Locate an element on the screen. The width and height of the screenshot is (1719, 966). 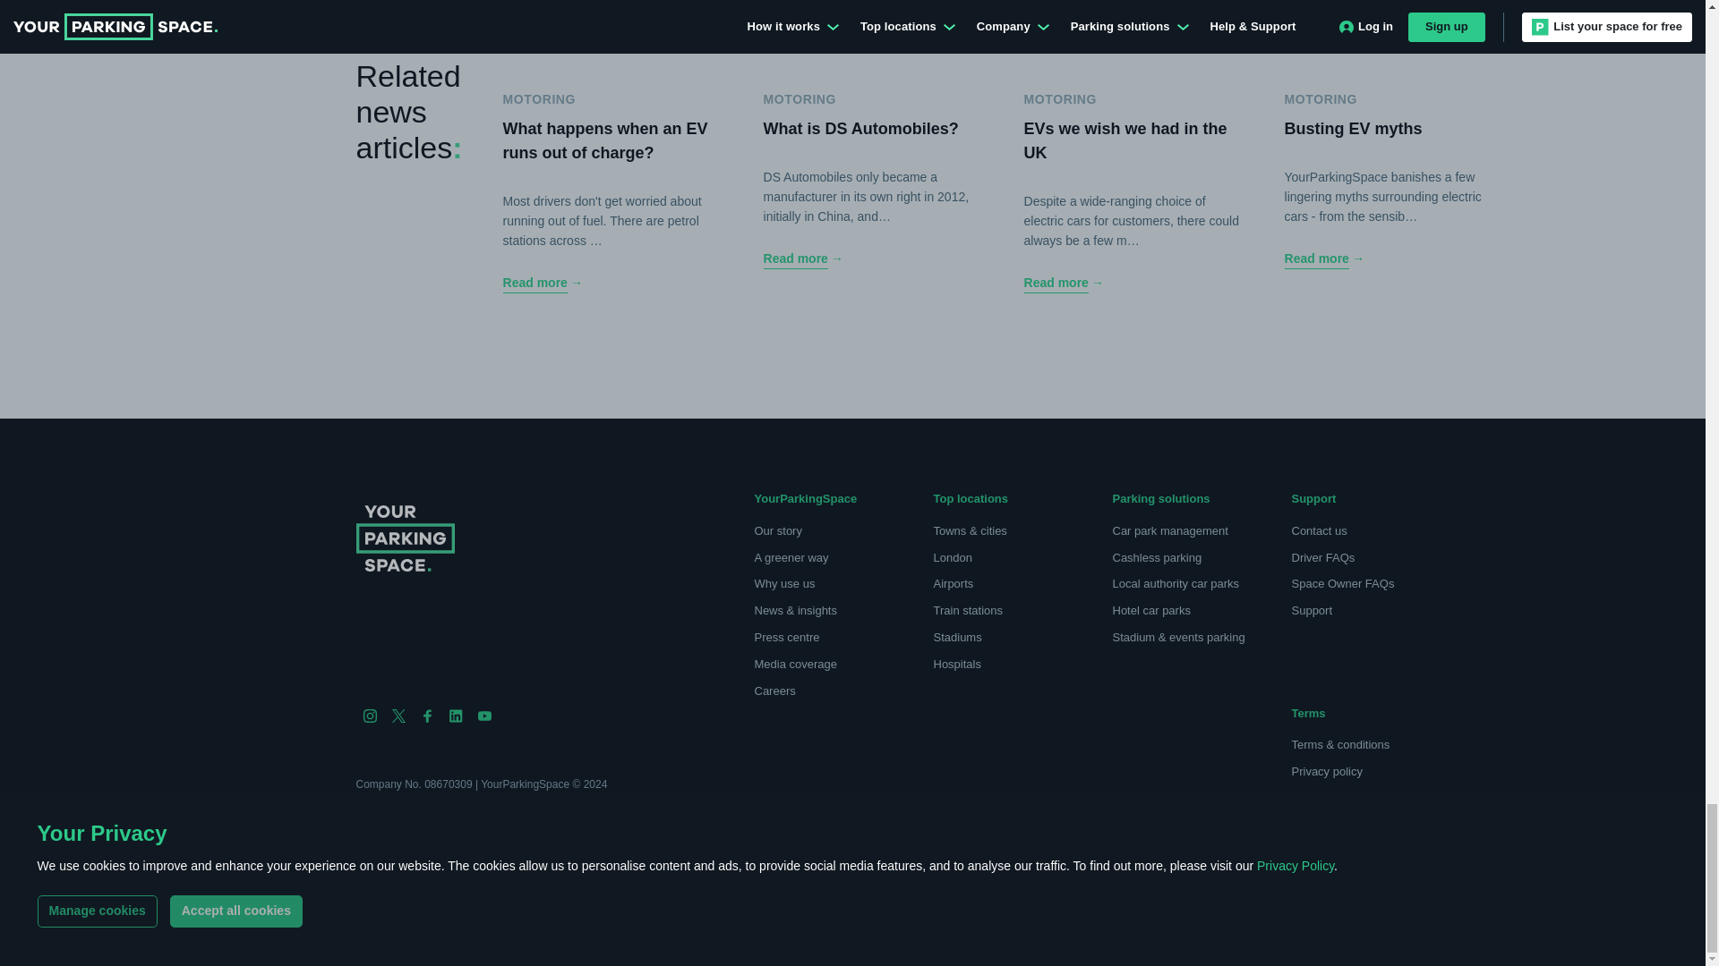
EVs we wish we had in the UK is located at coordinates (1132, 283).